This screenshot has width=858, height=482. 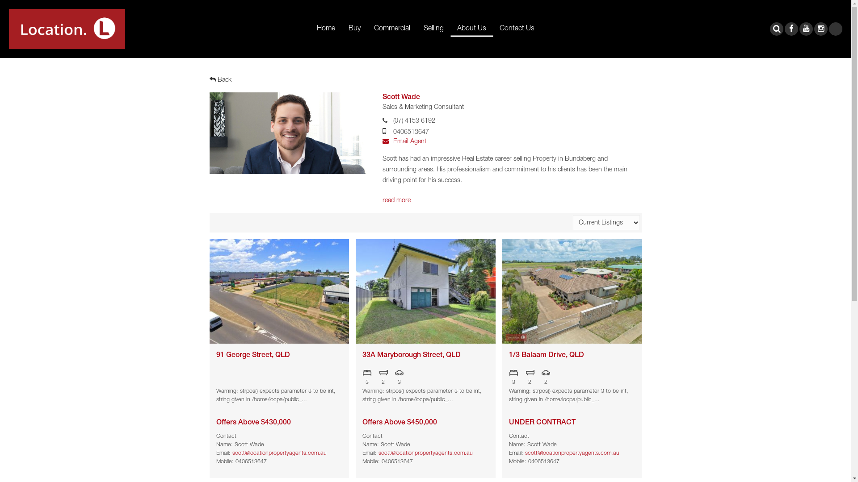 What do you see at coordinates (425, 453) in the screenshot?
I see `scott@locationpropertyagents.com.au` at bounding box center [425, 453].